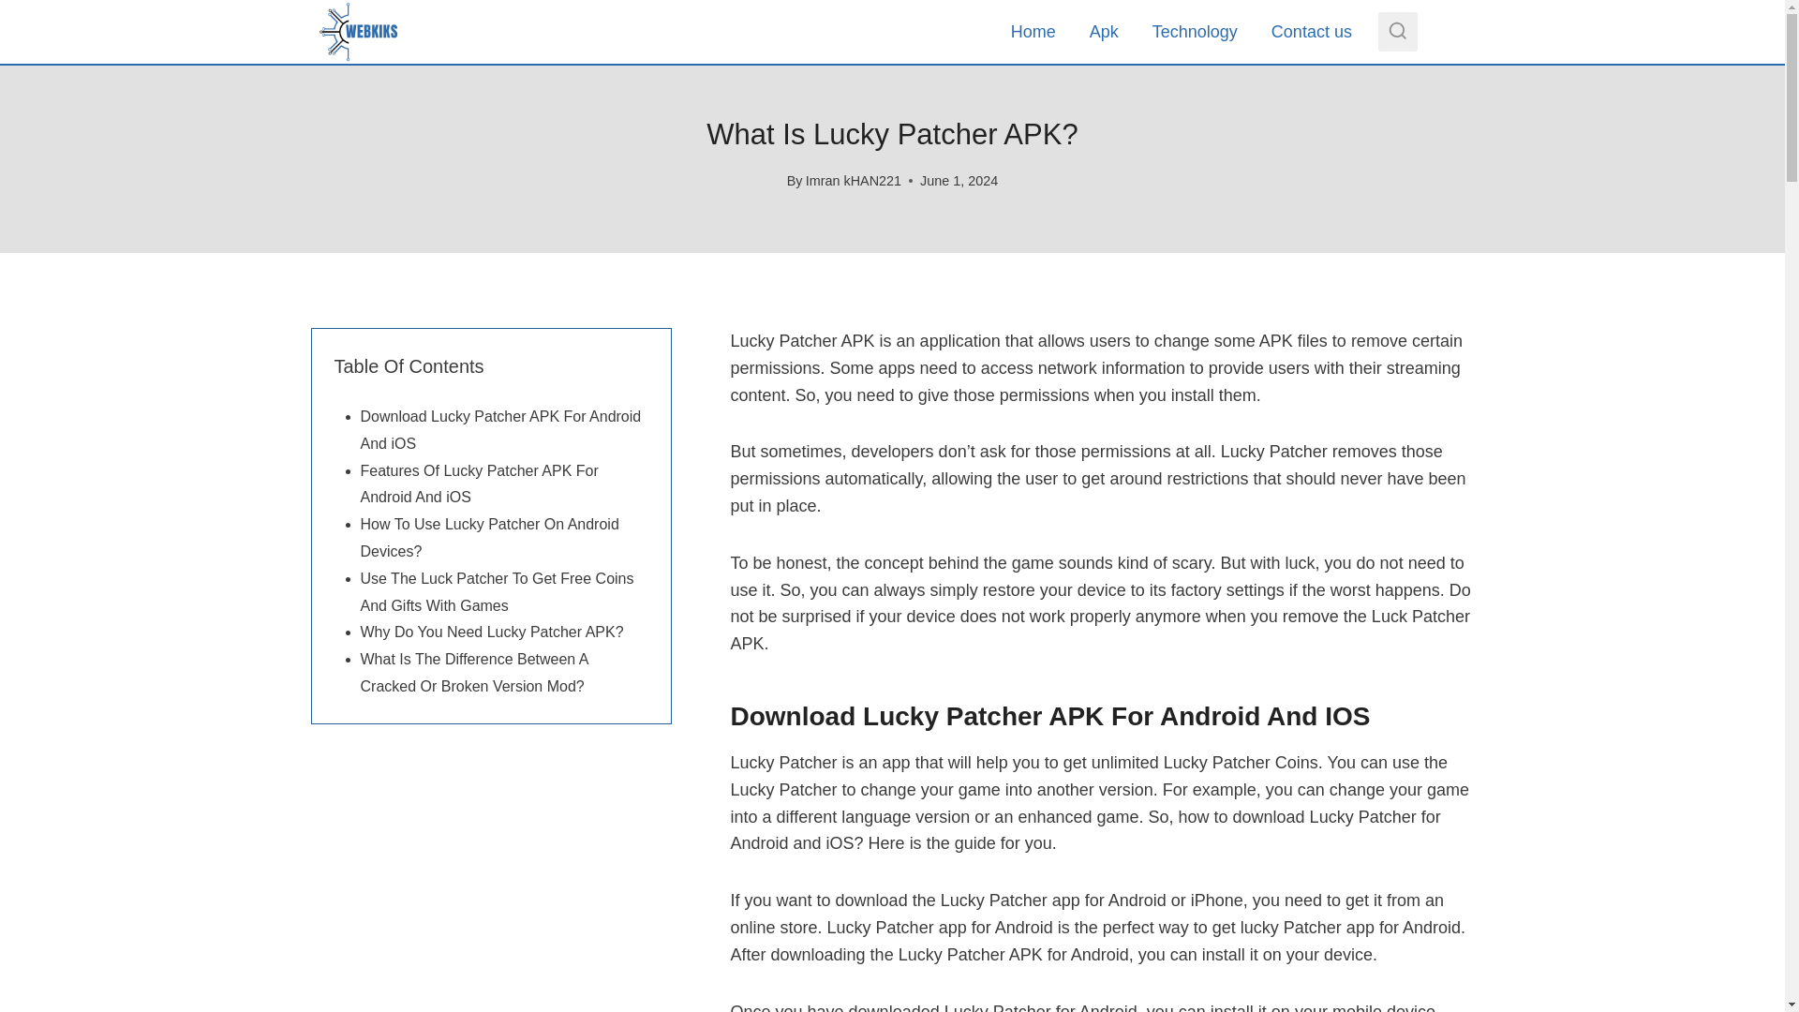 This screenshot has width=1799, height=1012. I want to click on Apk, so click(1104, 32).